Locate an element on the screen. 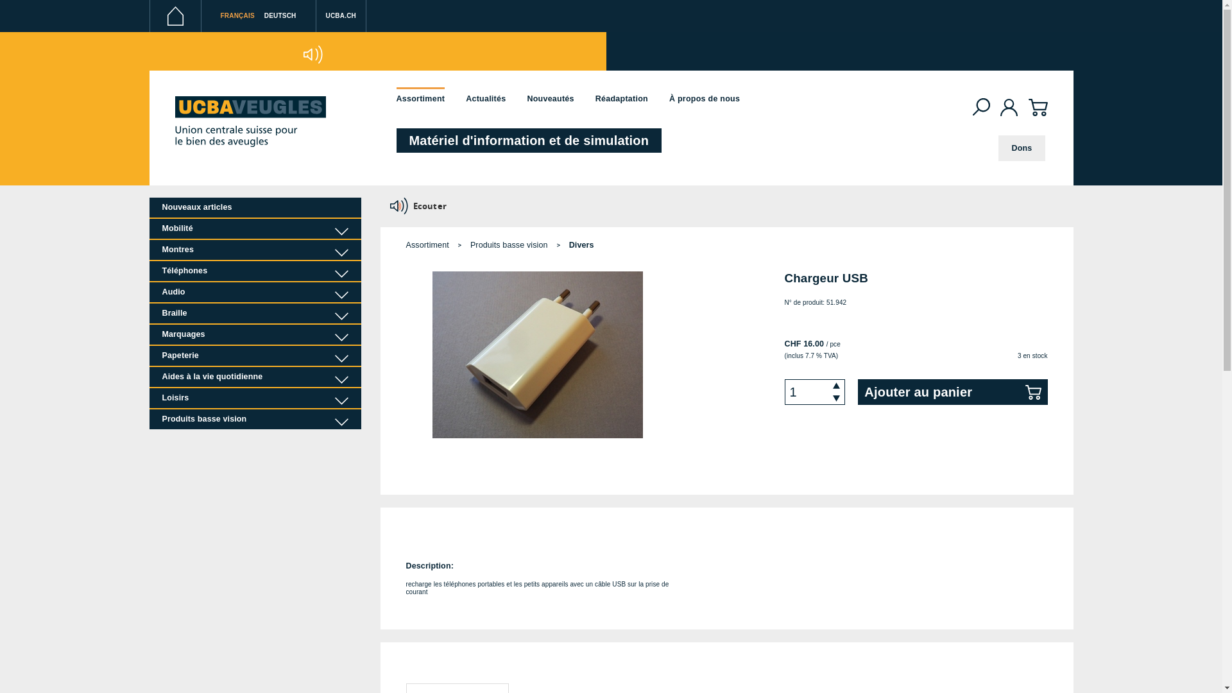 The height and width of the screenshot is (693, 1232). Audio is located at coordinates (255, 293).